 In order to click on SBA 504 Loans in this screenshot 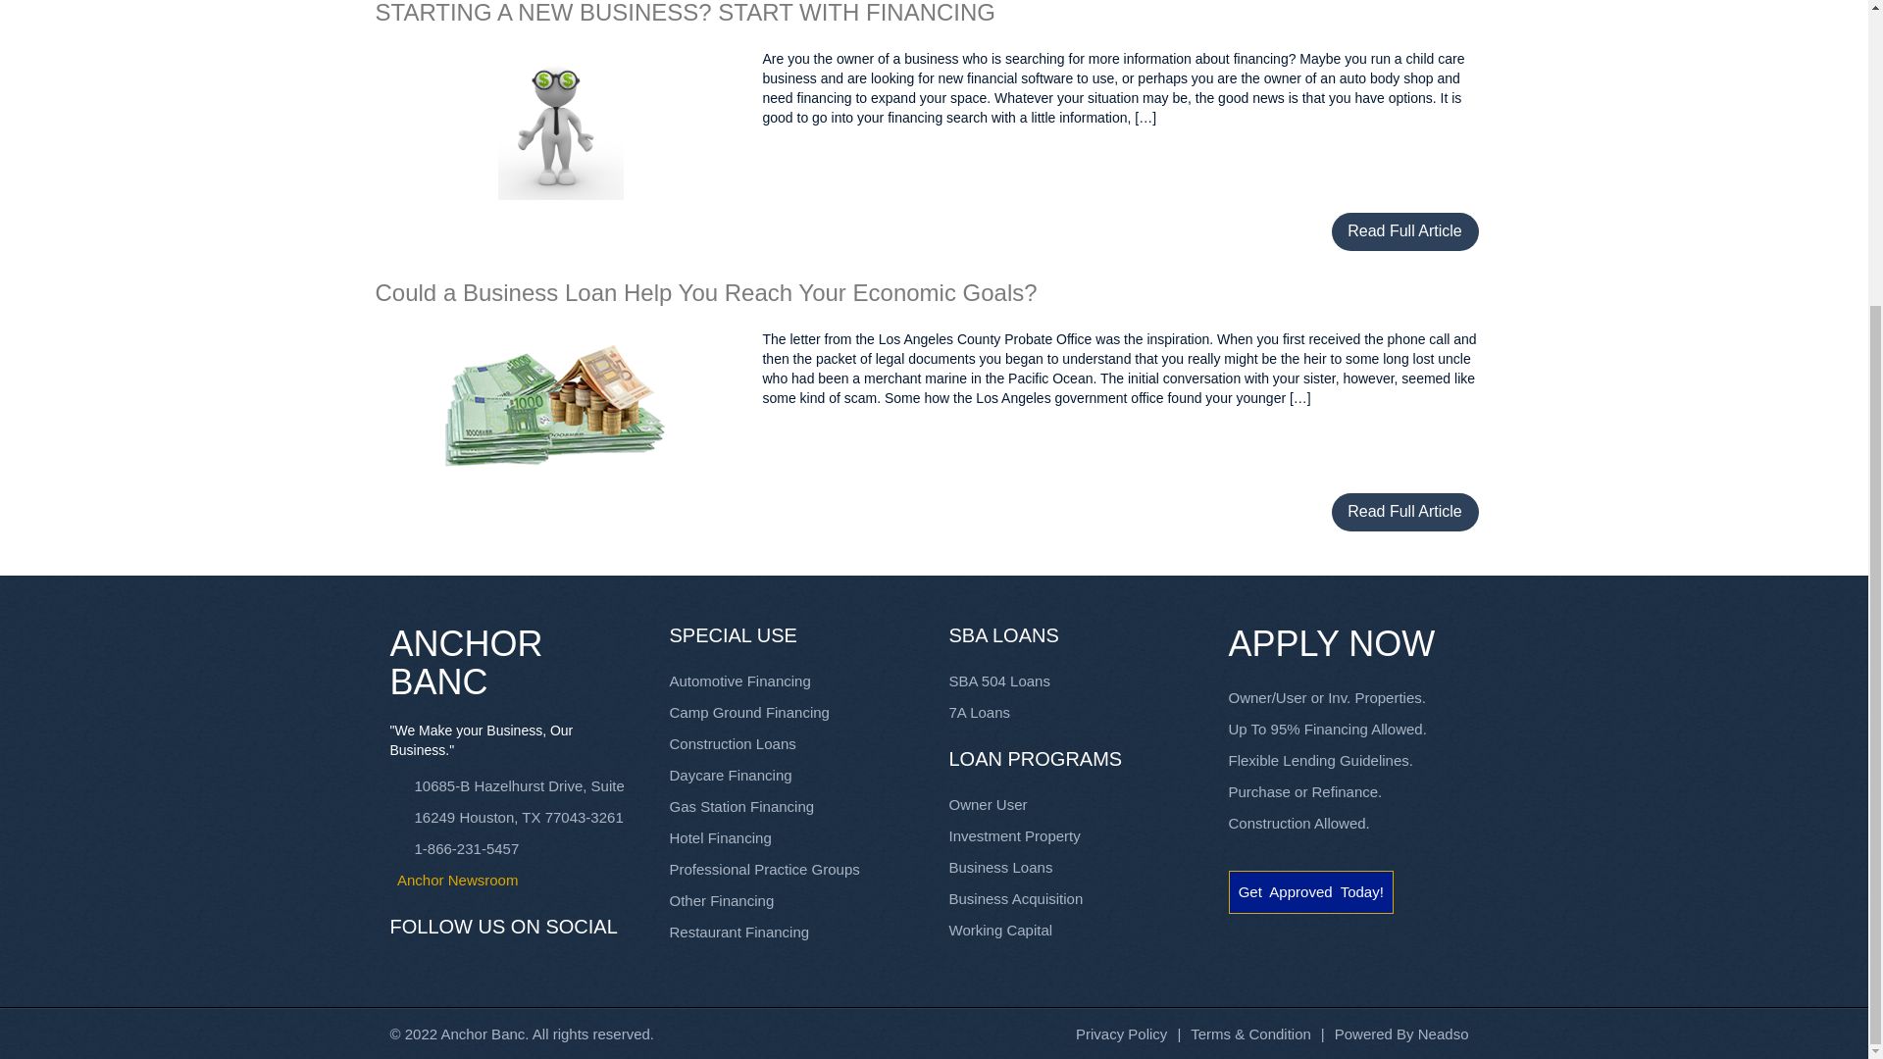, I will do `click(999, 681)`.